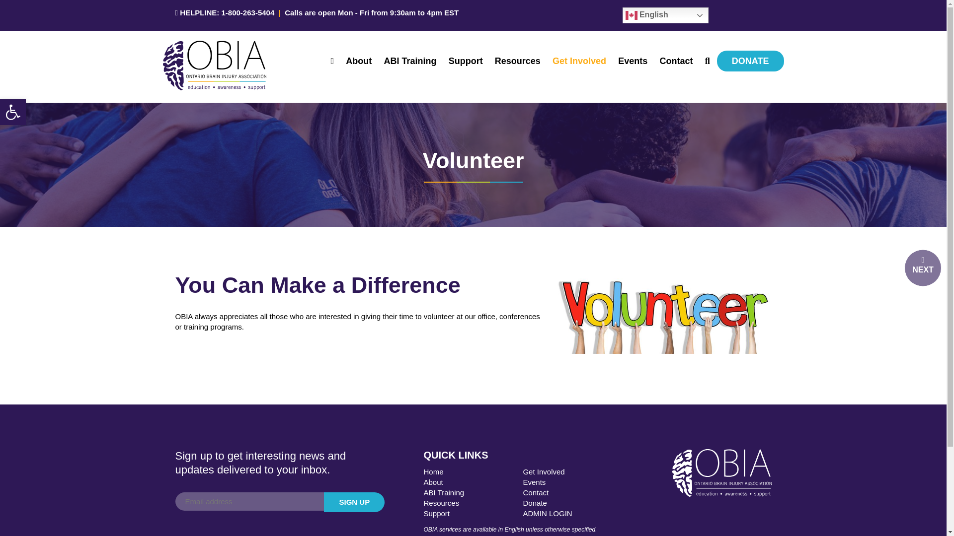  I want to click on Call the Helpline, so click(247, 12).